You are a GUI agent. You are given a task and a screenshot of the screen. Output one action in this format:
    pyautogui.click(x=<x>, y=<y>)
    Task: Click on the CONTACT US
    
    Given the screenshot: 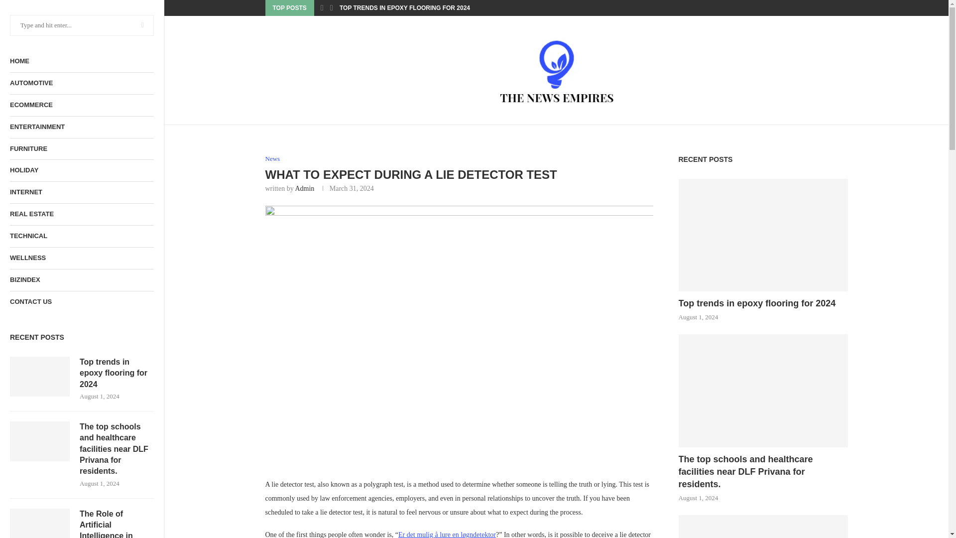 What is the action you would take?
    pyautogui.click(x=82, y=302)
    